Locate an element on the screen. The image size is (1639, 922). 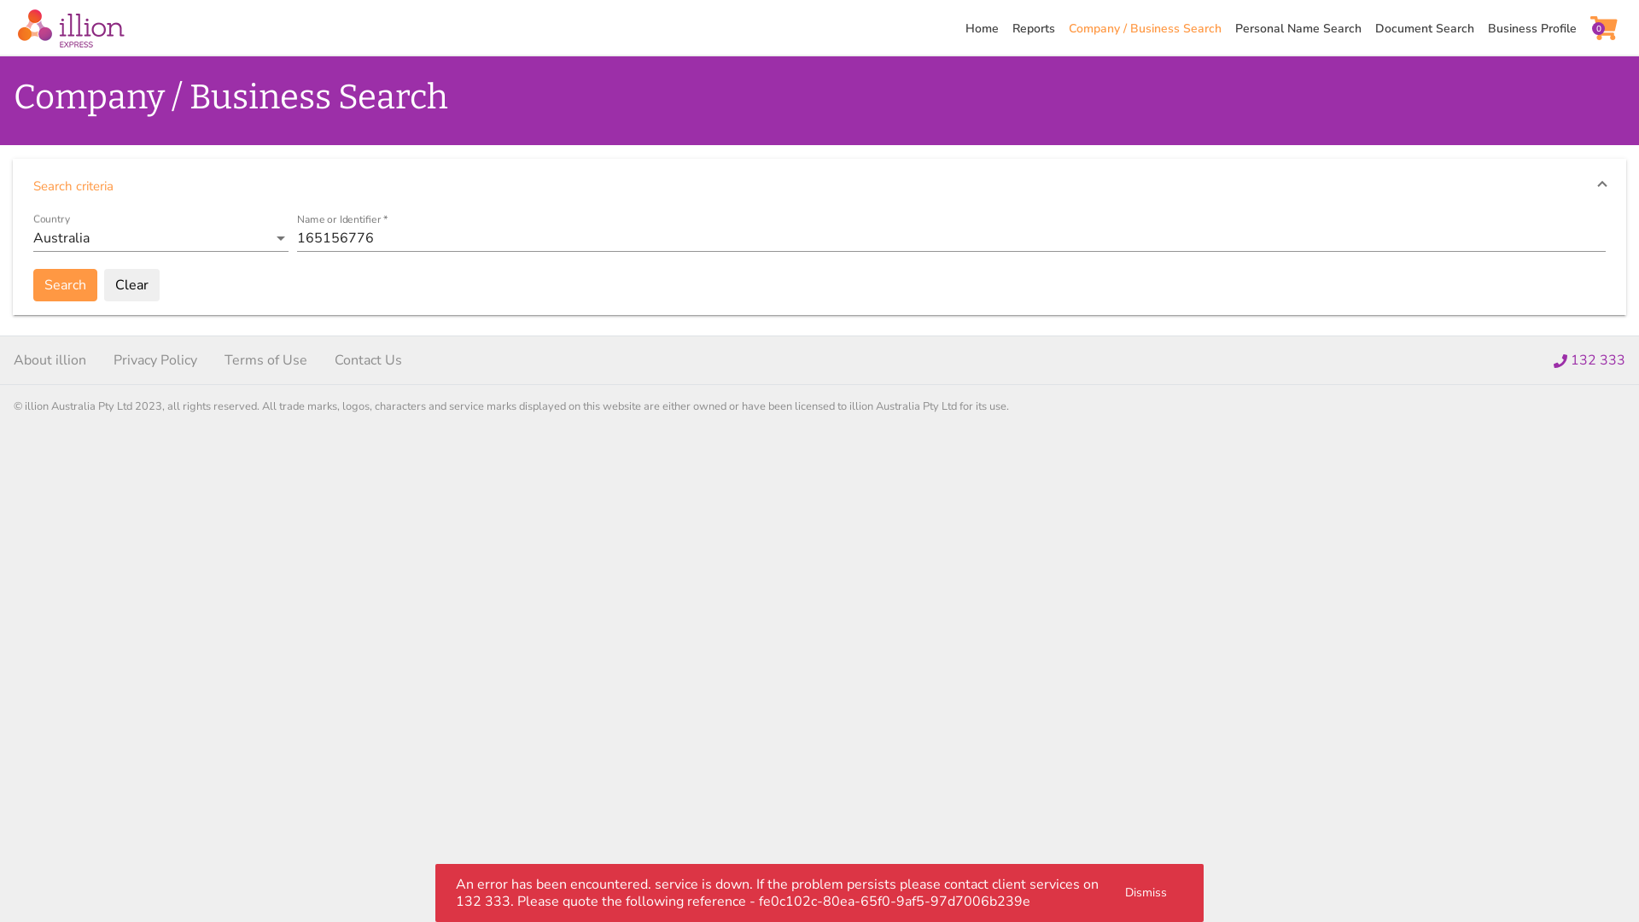
Contact Us is located at coordinates (369, 360).